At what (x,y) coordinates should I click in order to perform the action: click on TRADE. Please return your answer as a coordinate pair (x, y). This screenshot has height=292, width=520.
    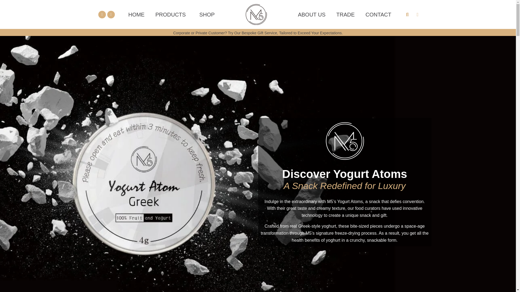
    Looking at the image, I should click on (346, 14).